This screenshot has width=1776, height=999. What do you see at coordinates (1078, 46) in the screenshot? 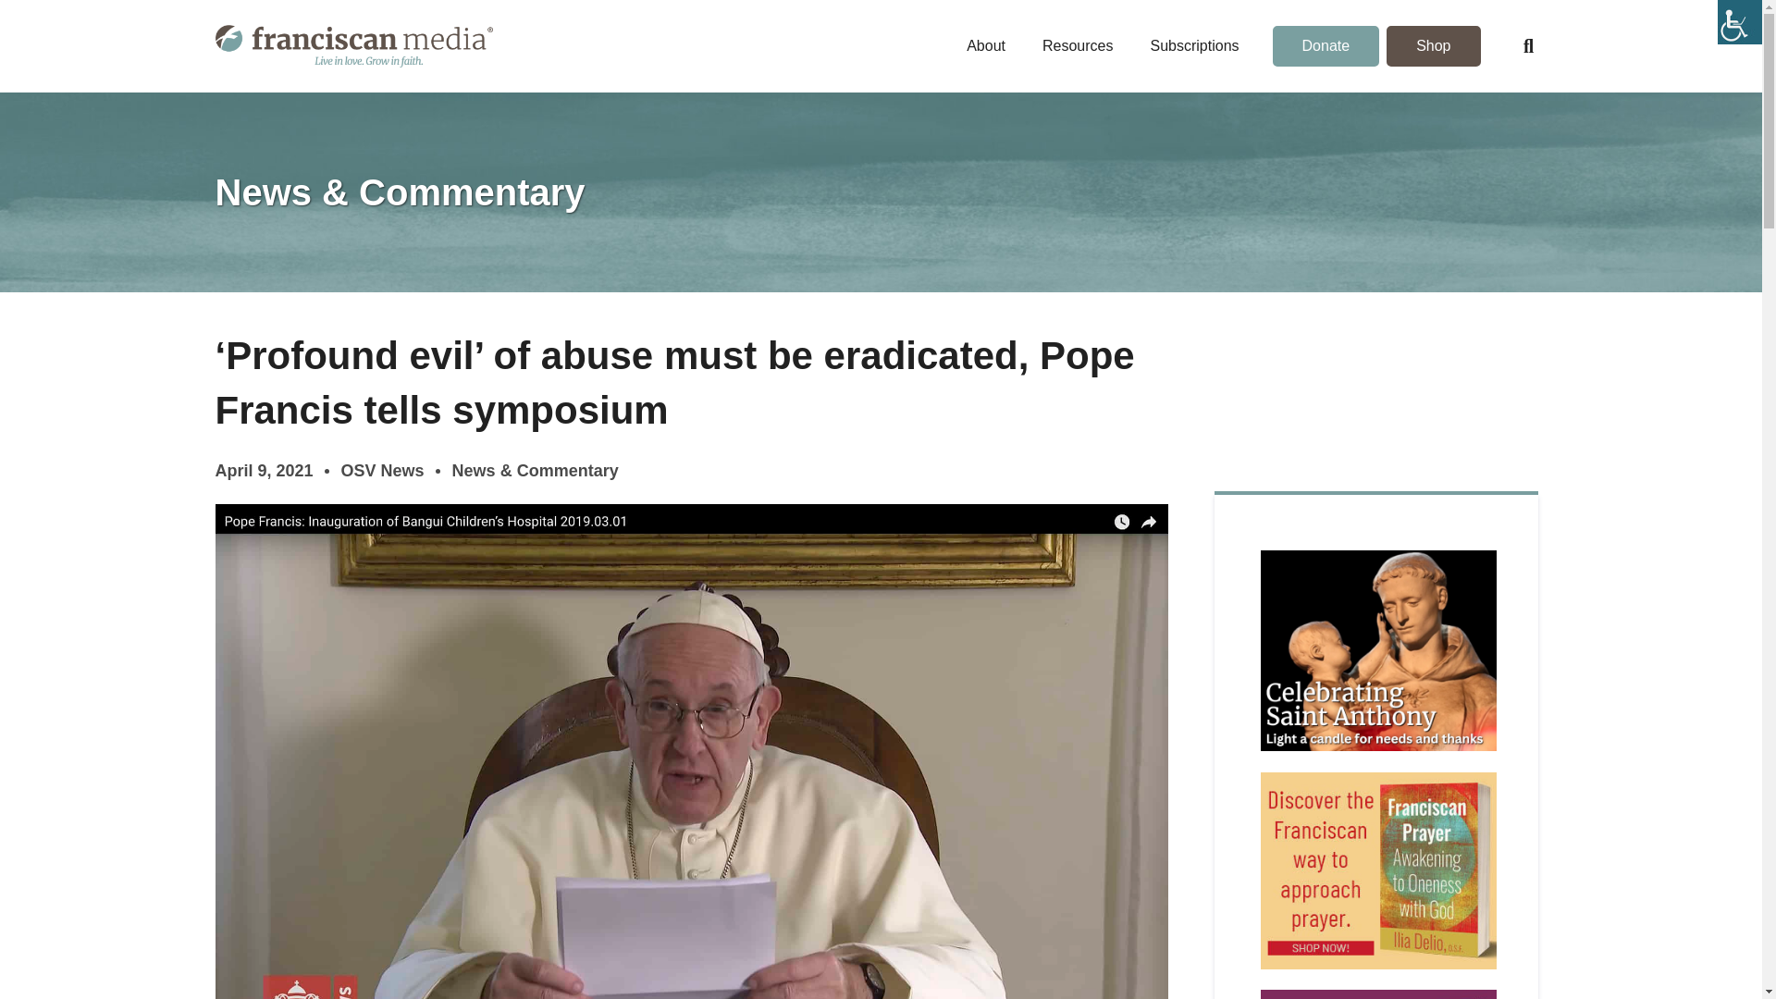
I see `Resources` at bounding box center [1078, 46].